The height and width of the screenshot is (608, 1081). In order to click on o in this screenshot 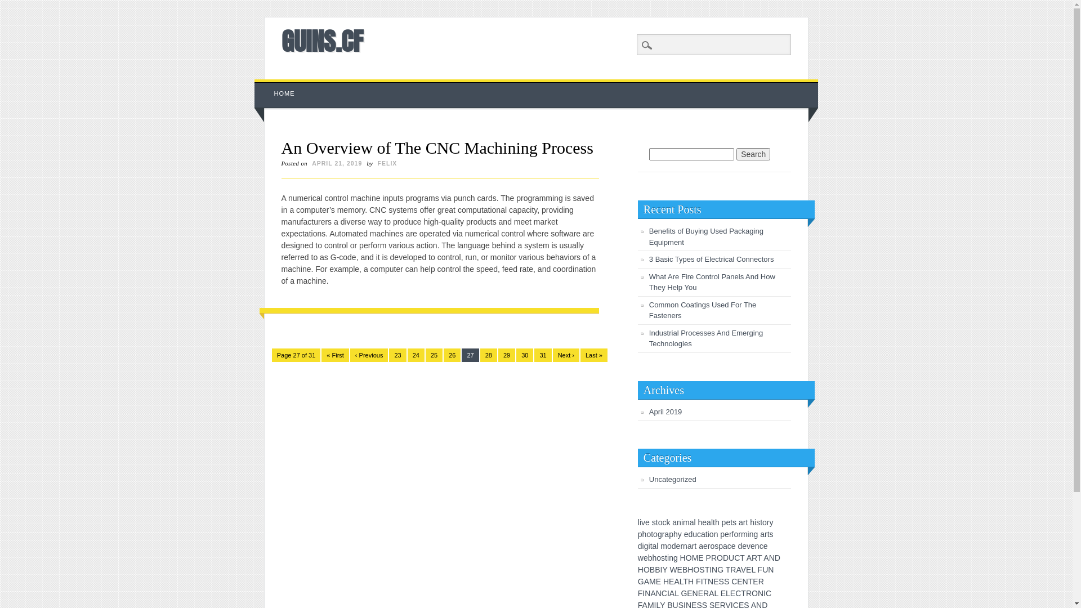, I will do `click(649, 534)`.